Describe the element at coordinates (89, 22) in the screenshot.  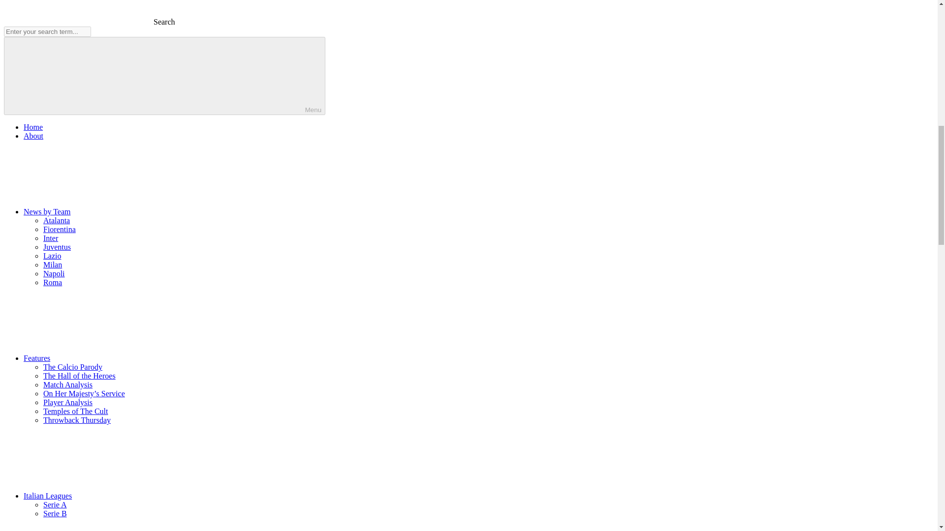
I see `Search` at that location.